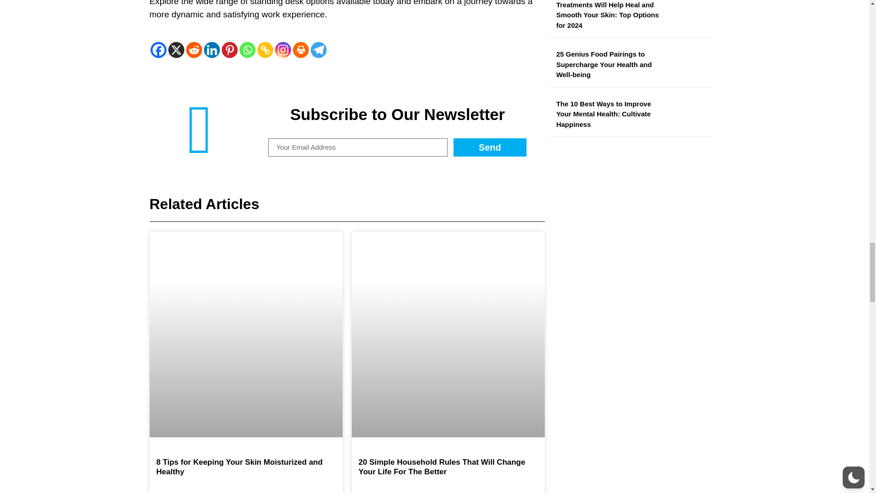  I want to click on Instagram, so click(283, 50).